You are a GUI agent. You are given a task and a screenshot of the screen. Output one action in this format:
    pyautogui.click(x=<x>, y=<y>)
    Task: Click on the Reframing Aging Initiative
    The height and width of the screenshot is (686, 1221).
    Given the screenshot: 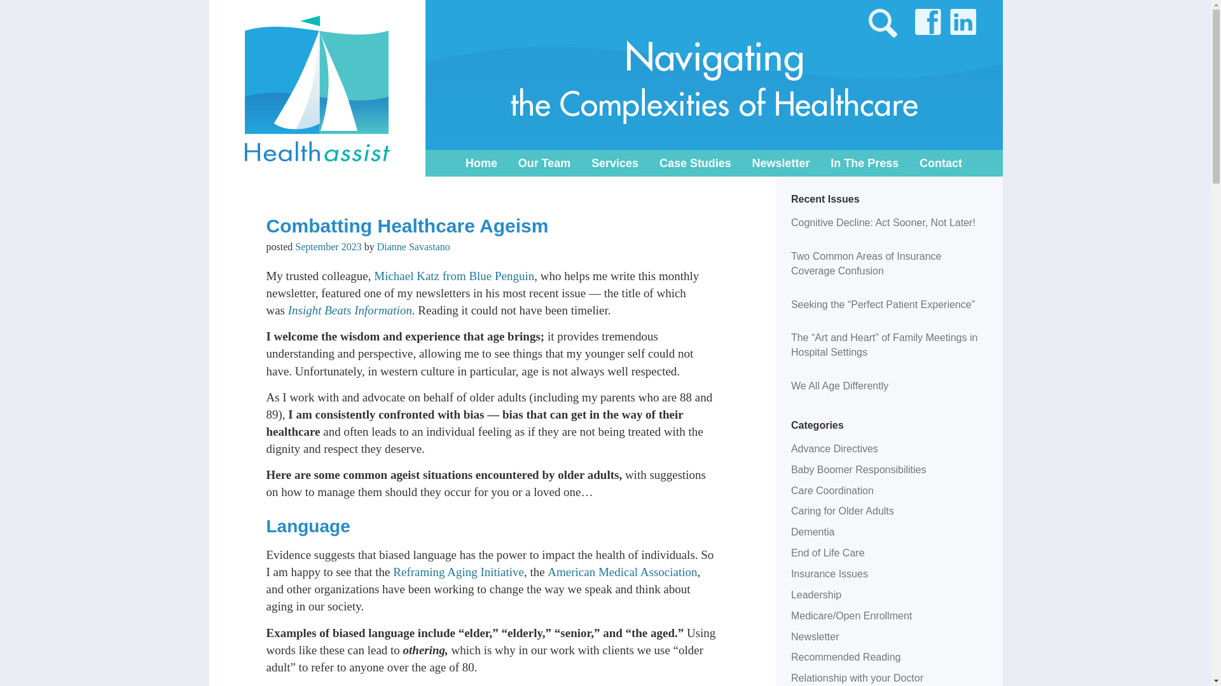 What is the action you would take?
    pyautogui.click(x=458, y=572)
    